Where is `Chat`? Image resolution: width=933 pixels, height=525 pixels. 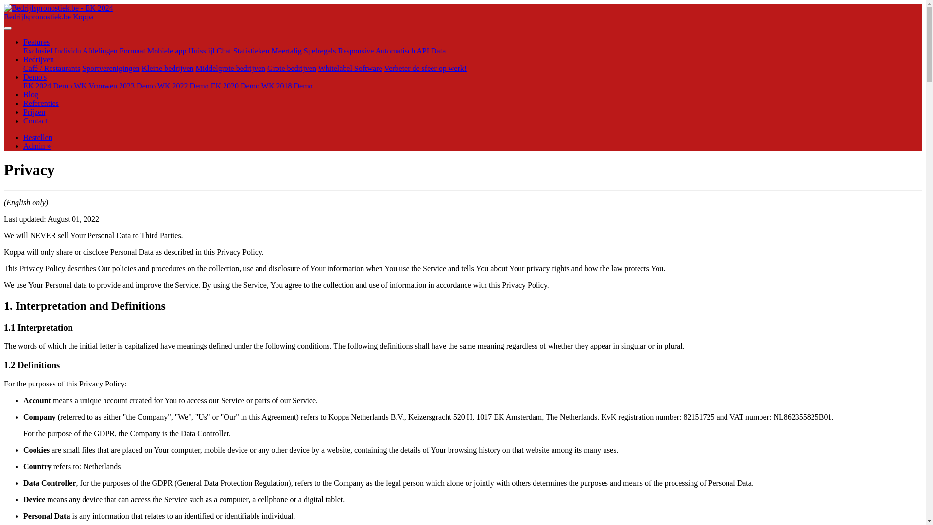
Chat is located at coordinates (224, 51).